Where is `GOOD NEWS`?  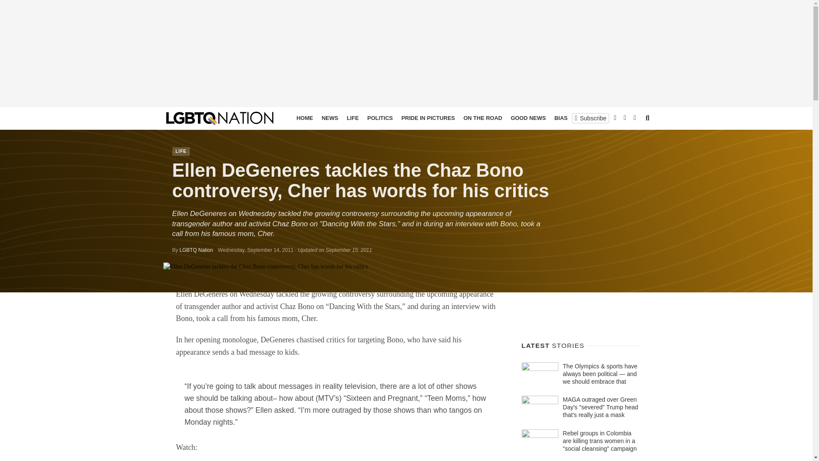 GOOD NEWS is located at coordinates (528, 118).